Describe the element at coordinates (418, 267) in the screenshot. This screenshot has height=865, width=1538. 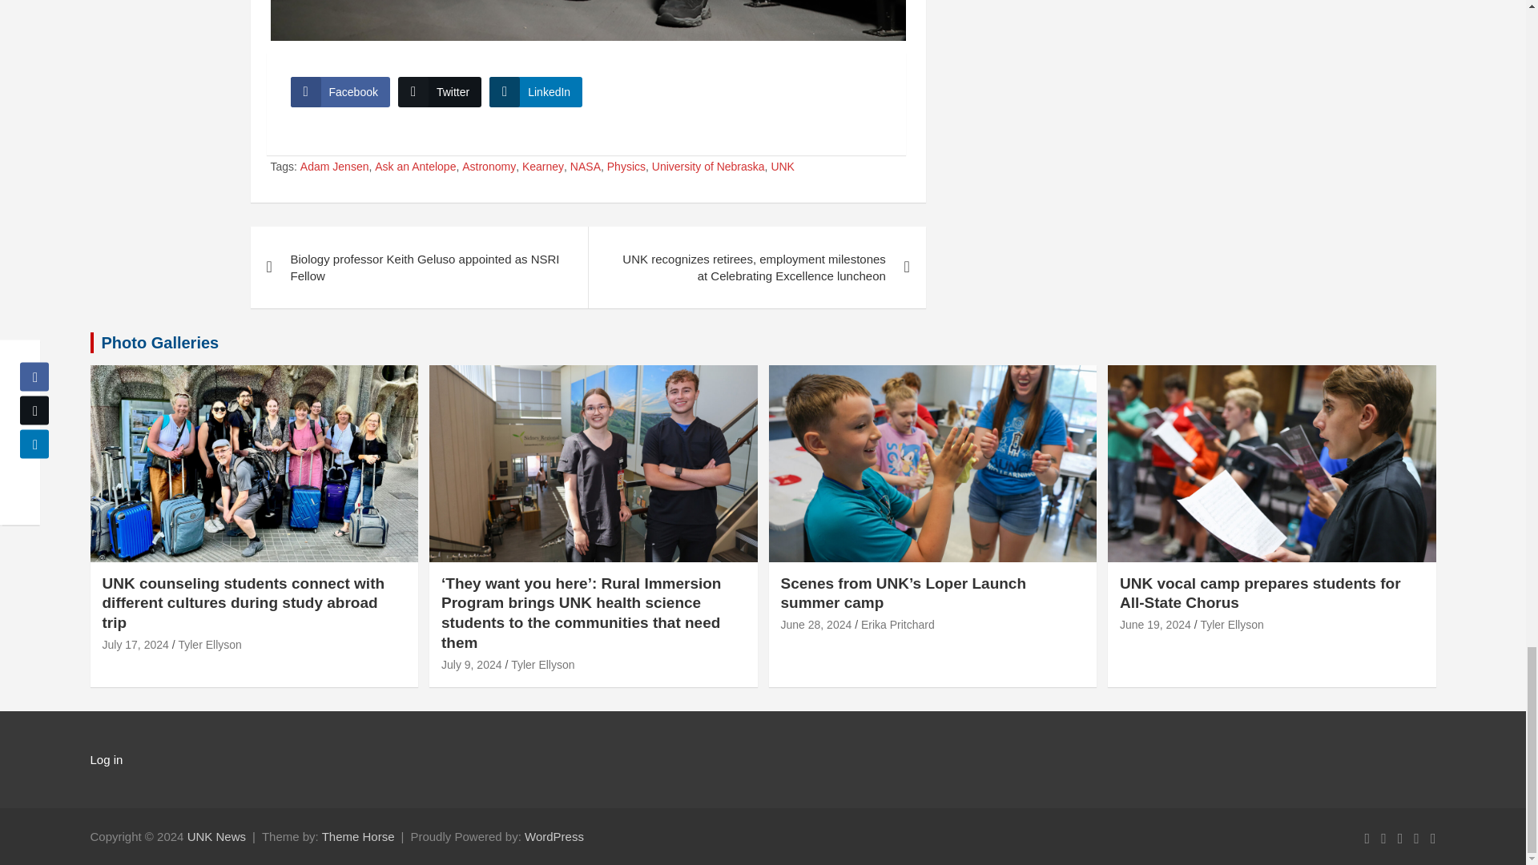
I see `Biology professor Keith Geluso appointed as NSRI Fellow` at that location.